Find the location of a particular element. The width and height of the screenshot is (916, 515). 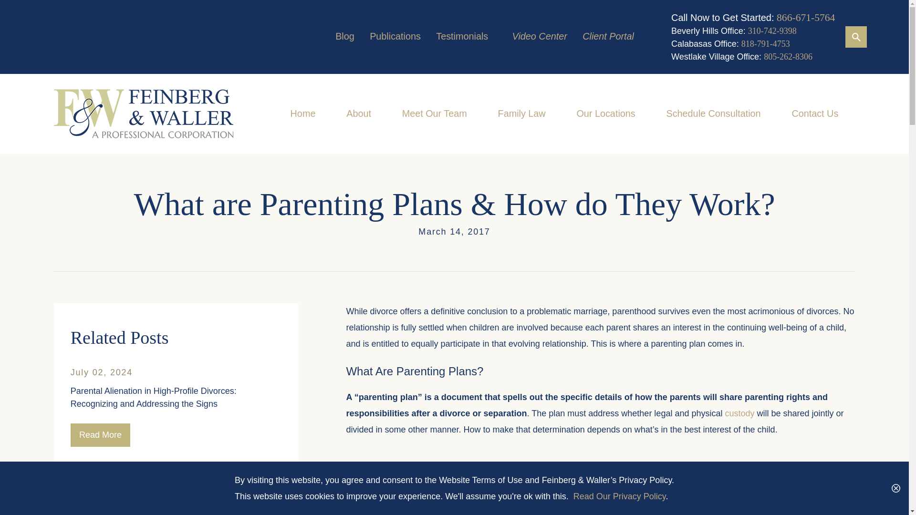

Publications is located at coordinates (395, 36).